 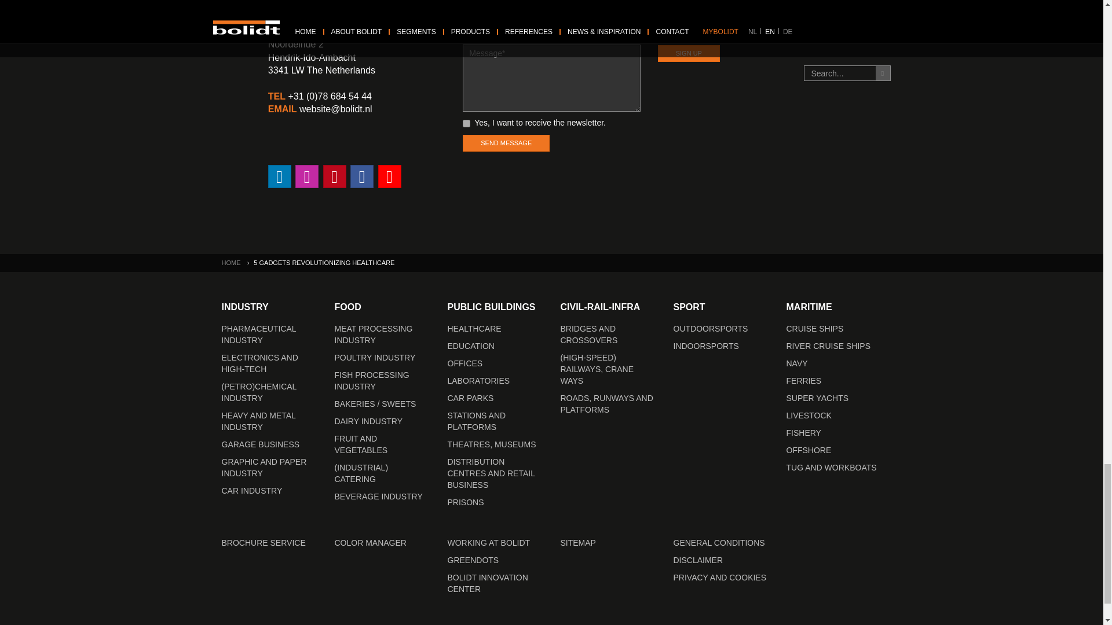 I want to click on j, so click(x=466, y=124).